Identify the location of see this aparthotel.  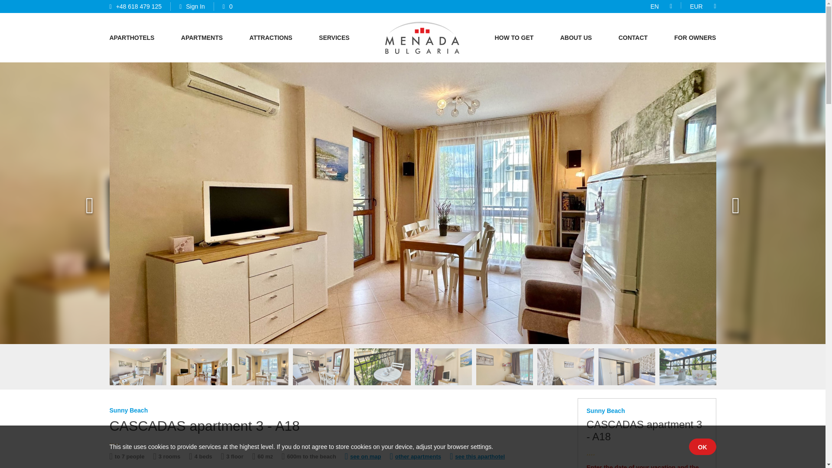
(478, 455).